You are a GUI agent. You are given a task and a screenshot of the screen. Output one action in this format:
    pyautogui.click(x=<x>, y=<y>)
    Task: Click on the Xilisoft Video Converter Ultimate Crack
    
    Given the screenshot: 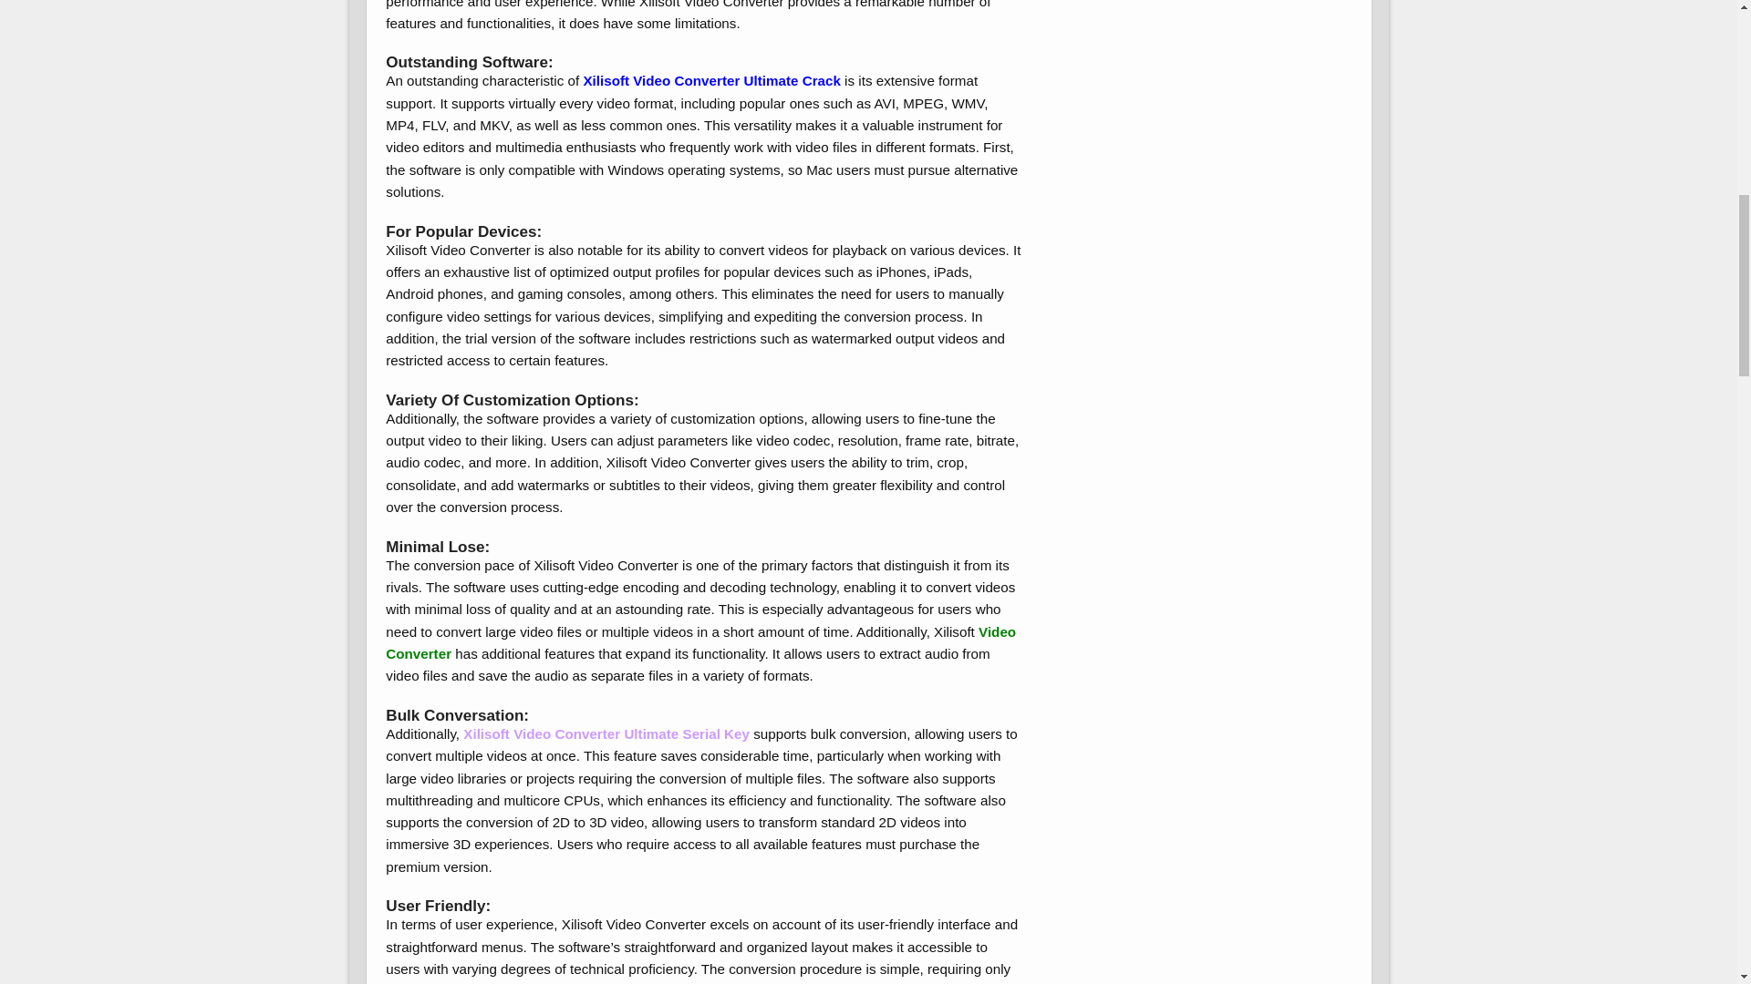 What is the action you would take?
    pyautogui.click(x=713, y=80)
    